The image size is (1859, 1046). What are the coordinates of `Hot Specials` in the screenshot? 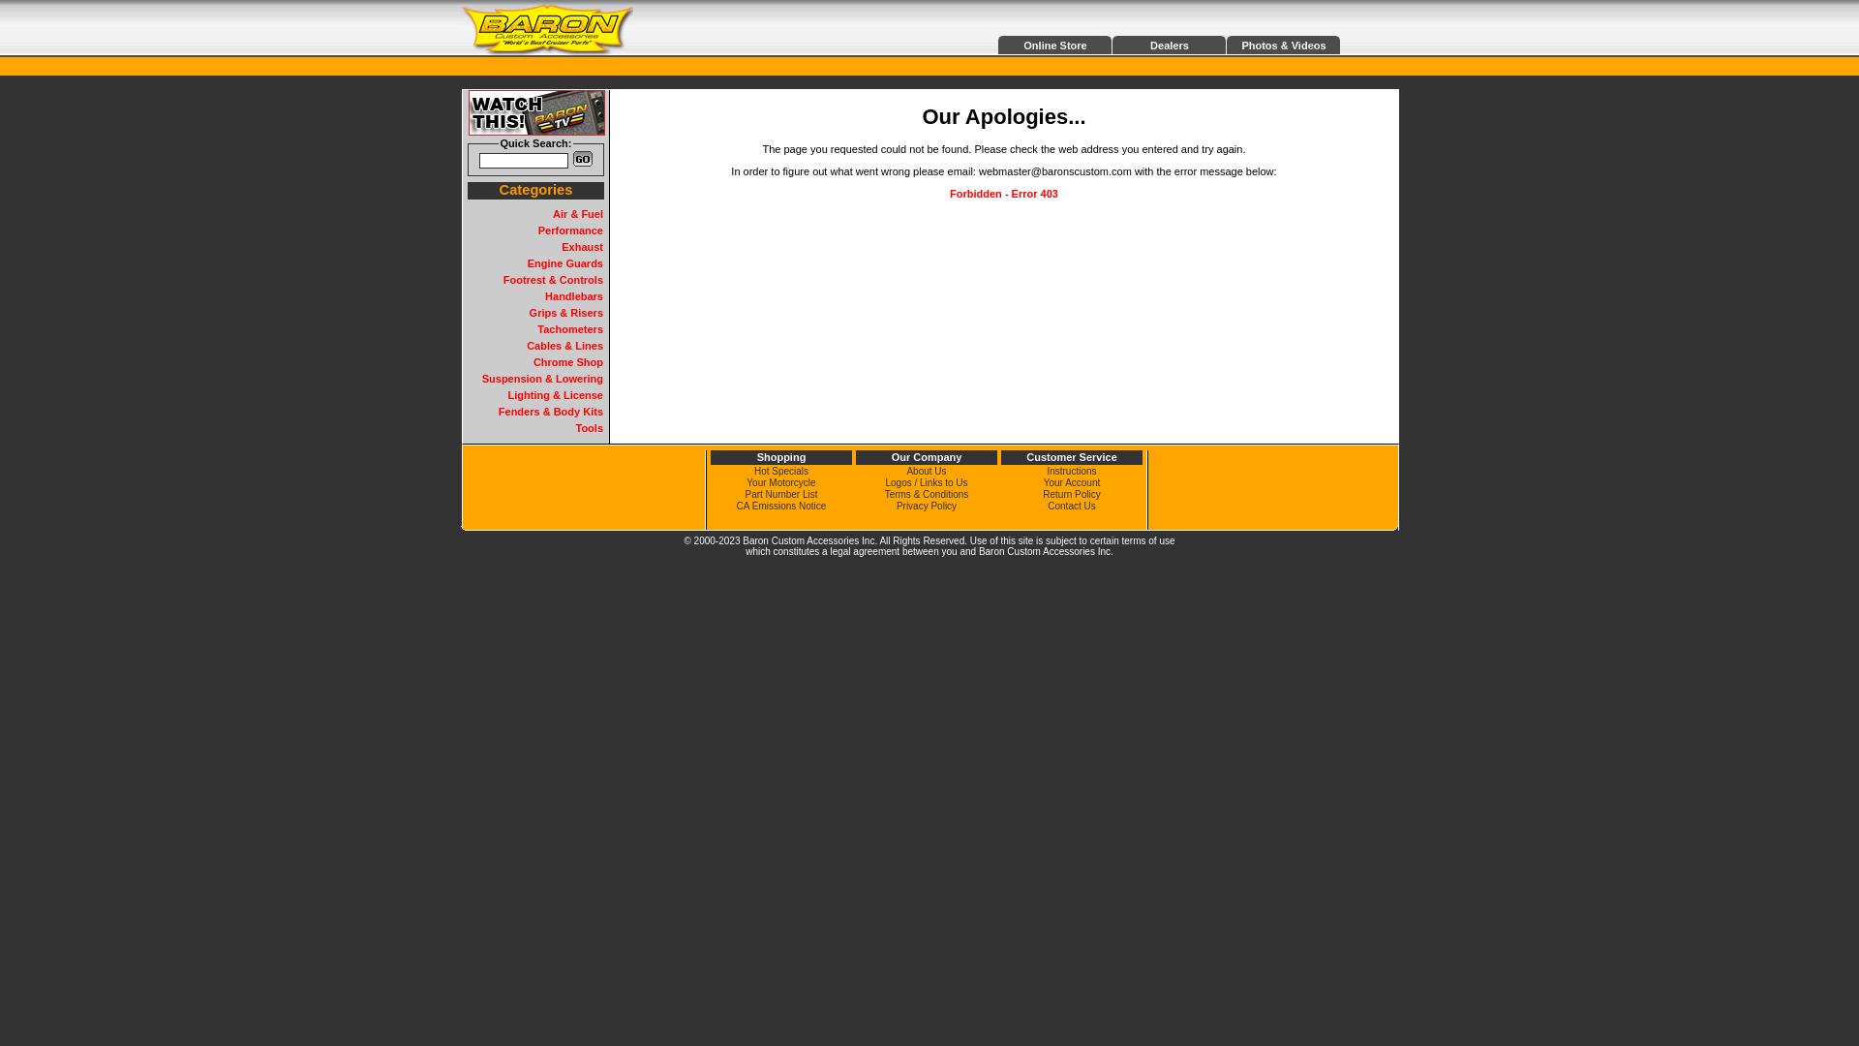 It's located at (781, 471).